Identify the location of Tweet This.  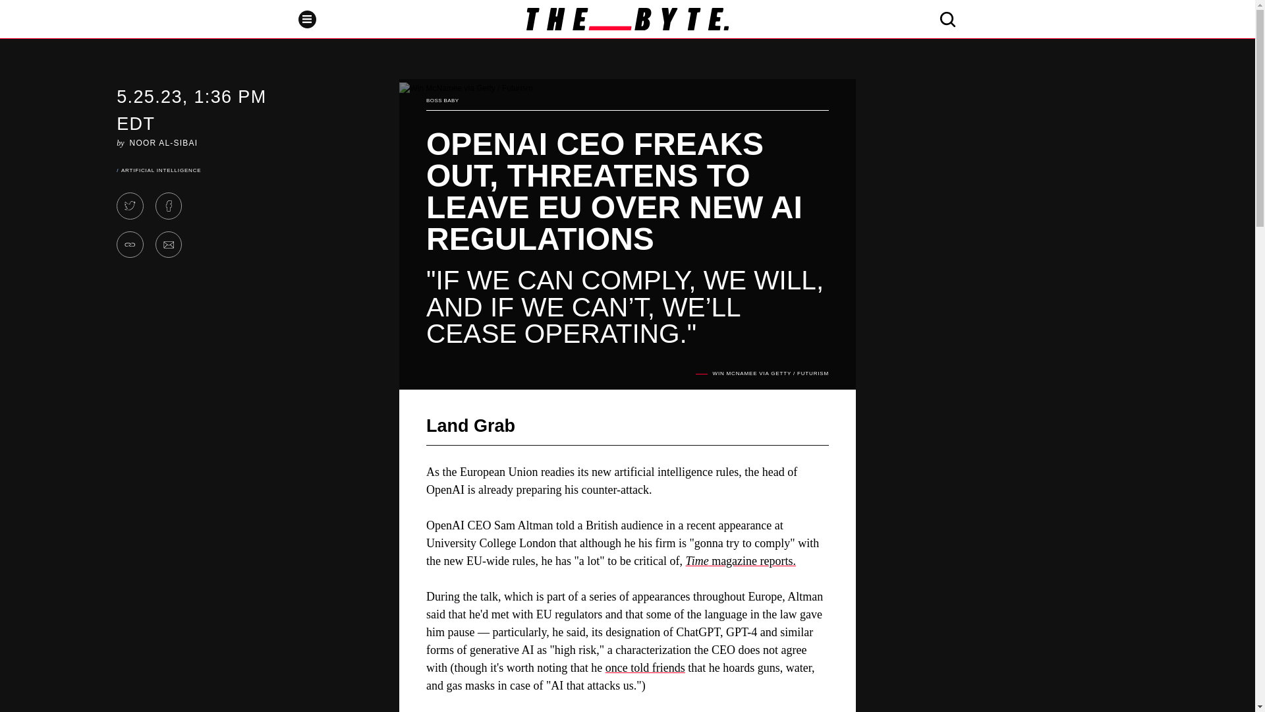
(130, 206).